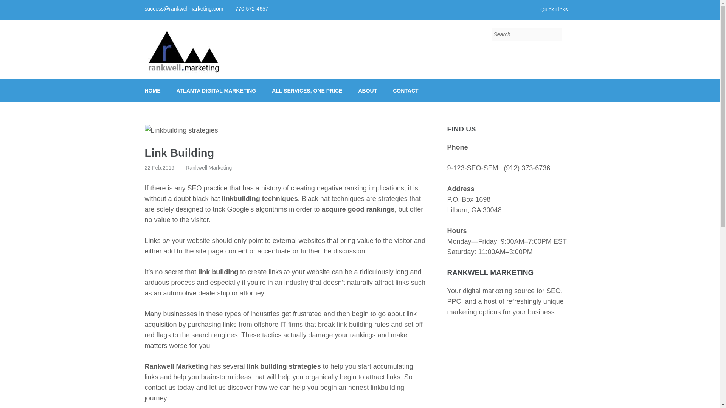 The width and height of the screenshot is (726, 408). Describe the element at coordinates (556, 9) in the screenshot. I see `Quick Links` at that location.